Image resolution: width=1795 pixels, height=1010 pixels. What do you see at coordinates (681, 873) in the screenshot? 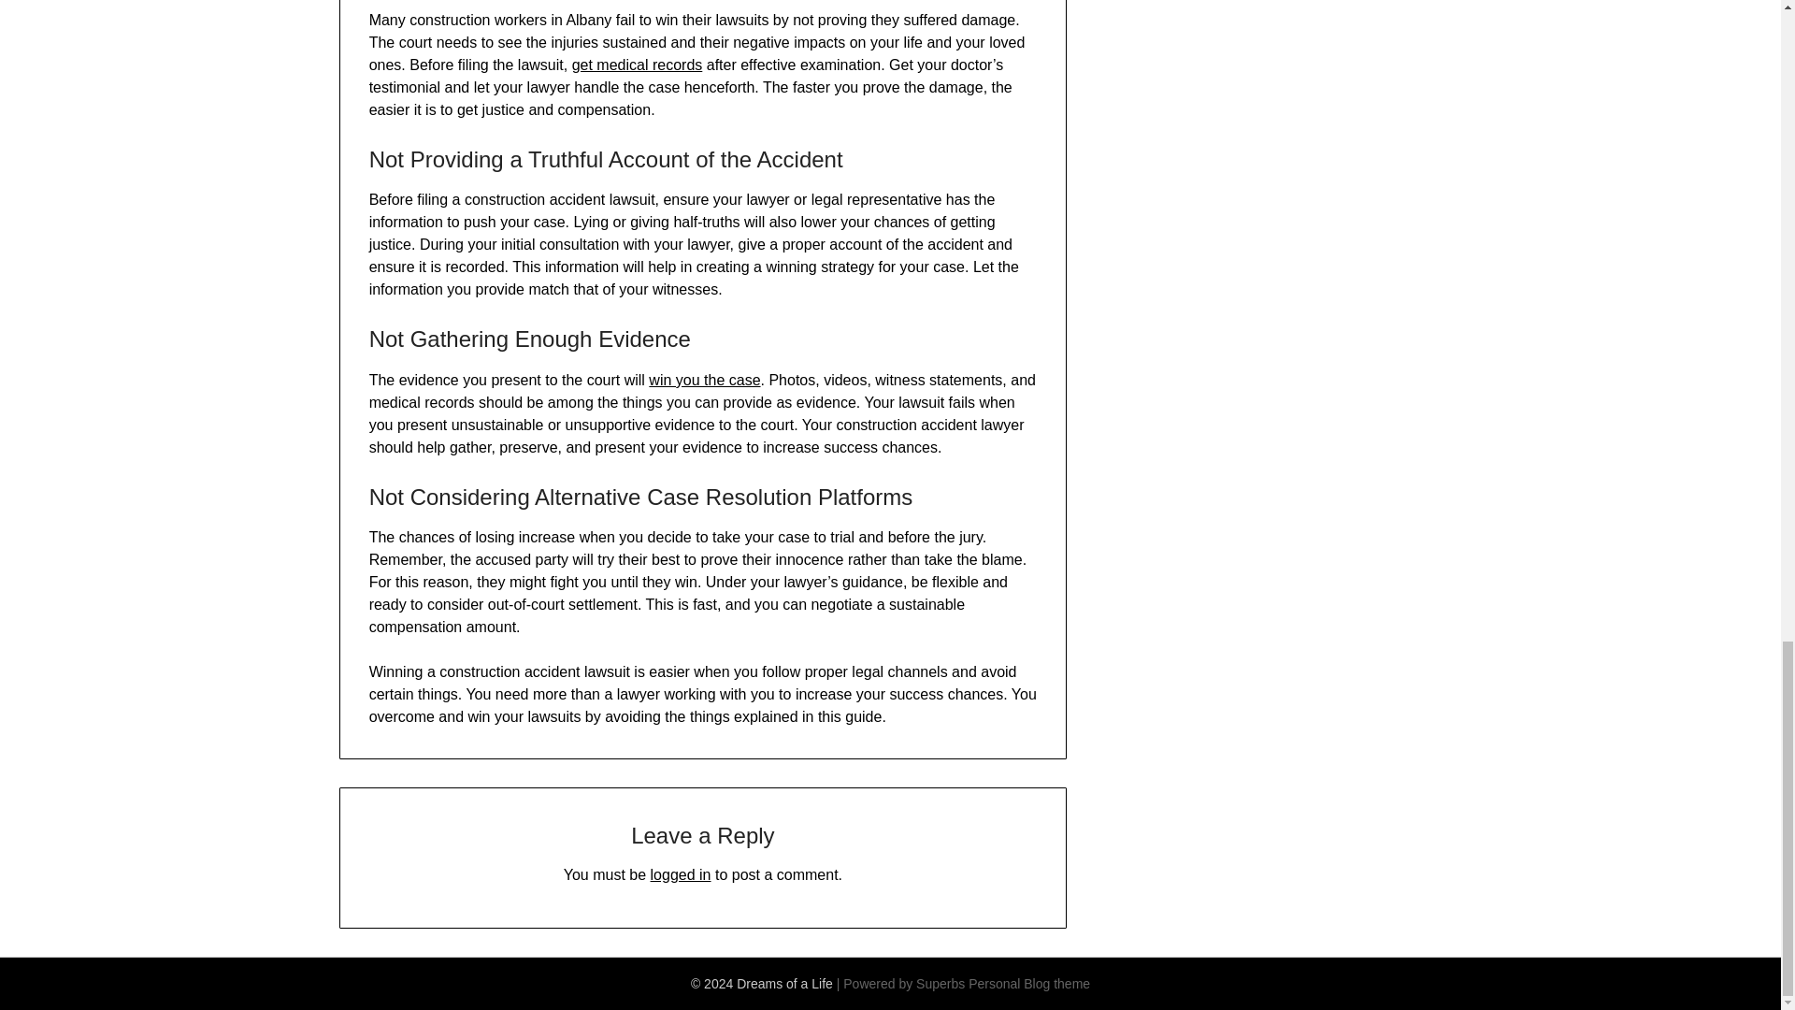
I see `logged in` at bounding box center [681, 873].